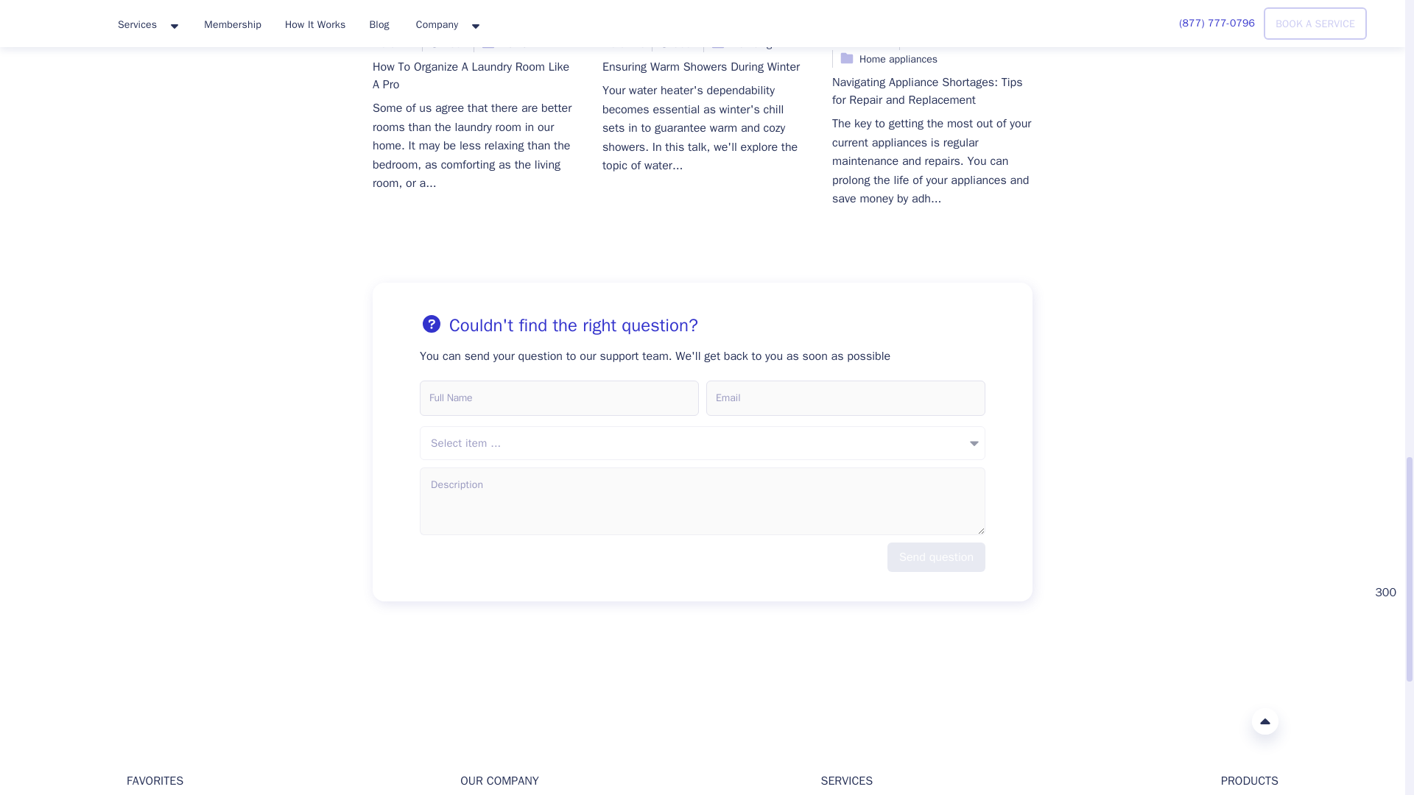 This screenshot has height=795, width=1414. I want to click on Blog, so click(703, 14).